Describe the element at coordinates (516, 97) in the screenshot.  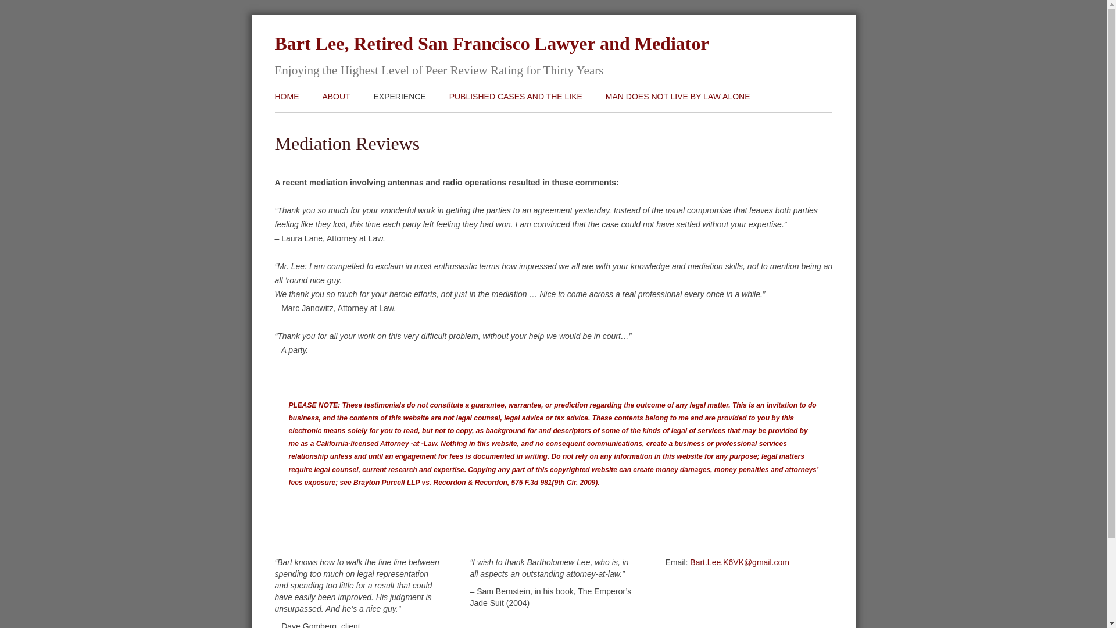
I see `PUBLISHED CASES AND THE LIKE` at that location.